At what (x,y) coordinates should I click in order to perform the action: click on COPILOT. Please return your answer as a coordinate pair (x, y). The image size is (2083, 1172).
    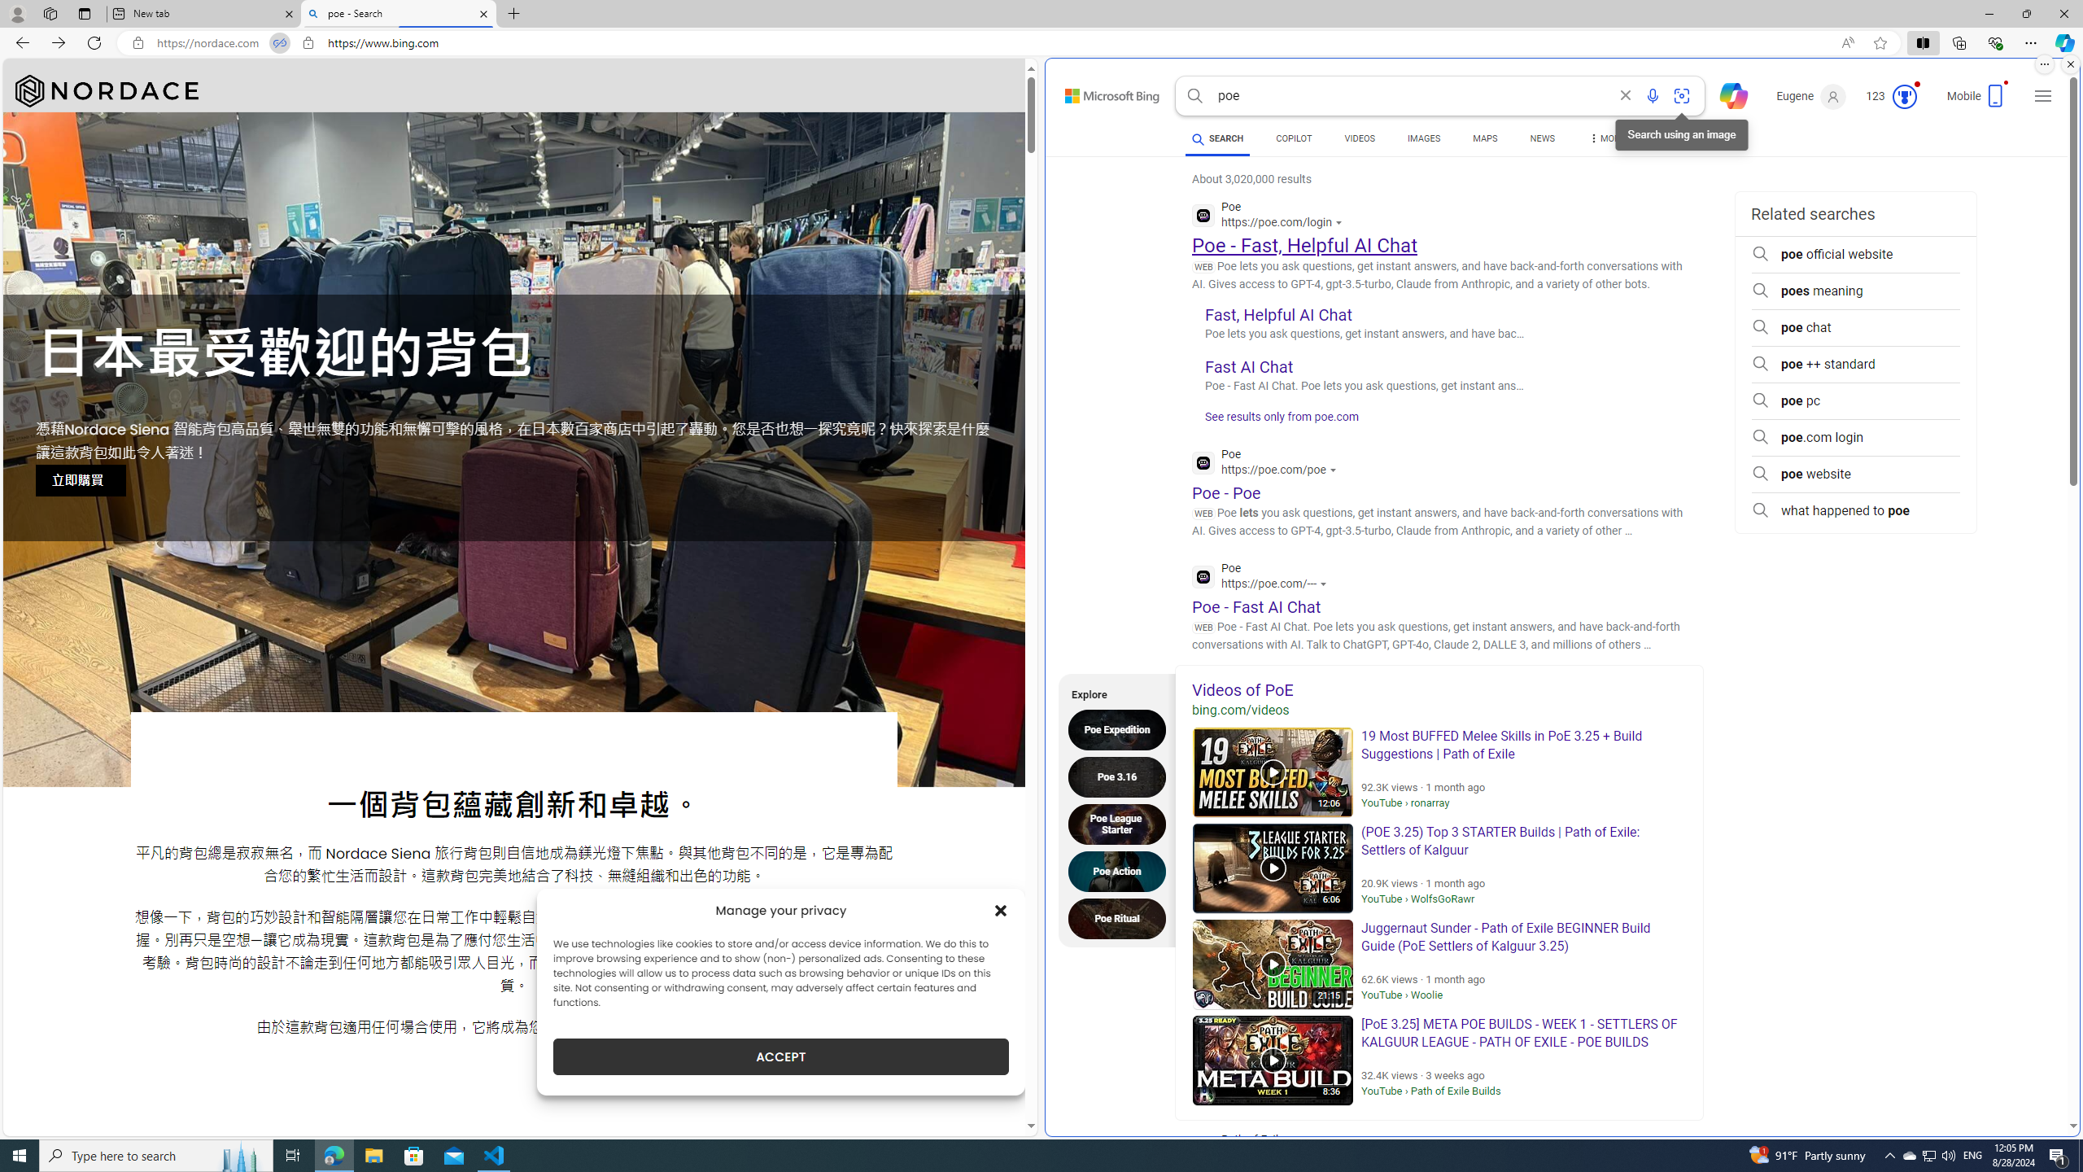
    Looking at the image, I should click on (1294, 141).